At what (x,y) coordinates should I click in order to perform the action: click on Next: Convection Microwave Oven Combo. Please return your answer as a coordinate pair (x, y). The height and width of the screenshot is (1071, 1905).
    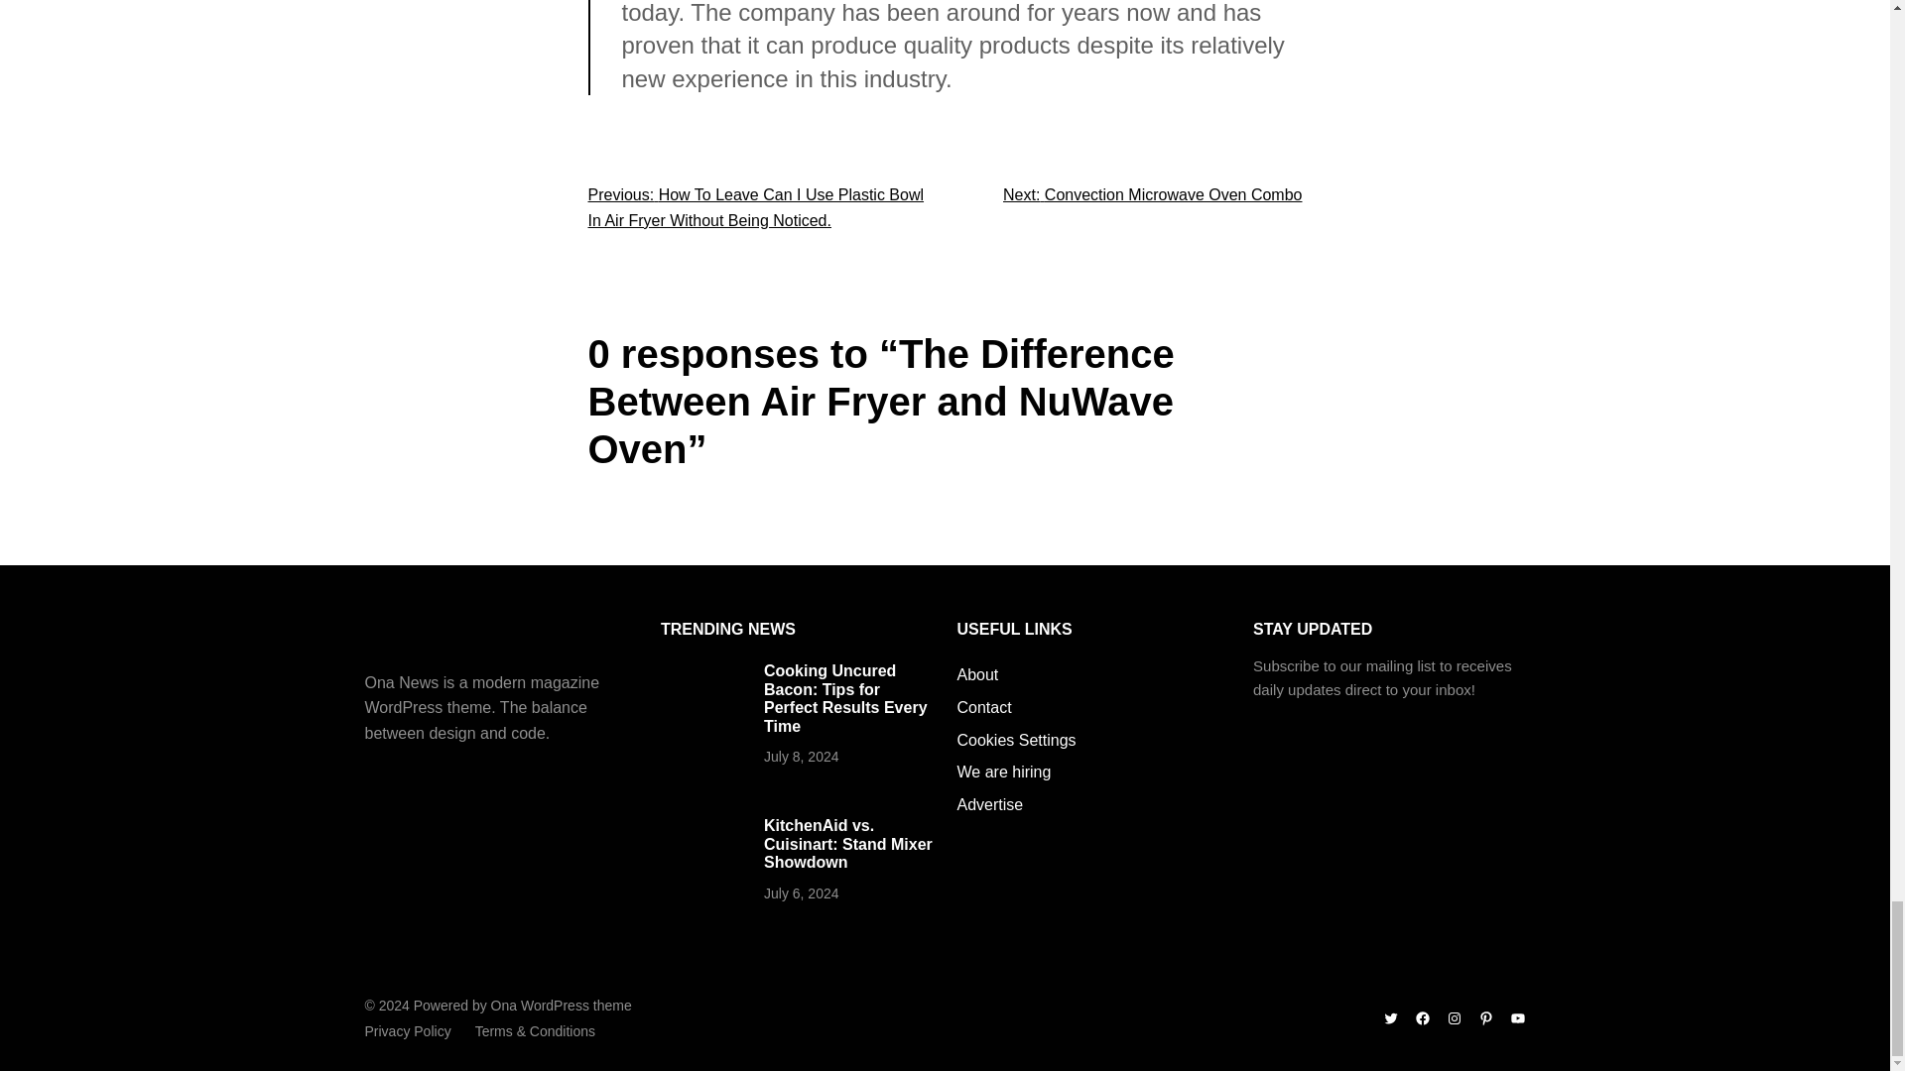
    Looking at the image, I should click on (1152, 194).